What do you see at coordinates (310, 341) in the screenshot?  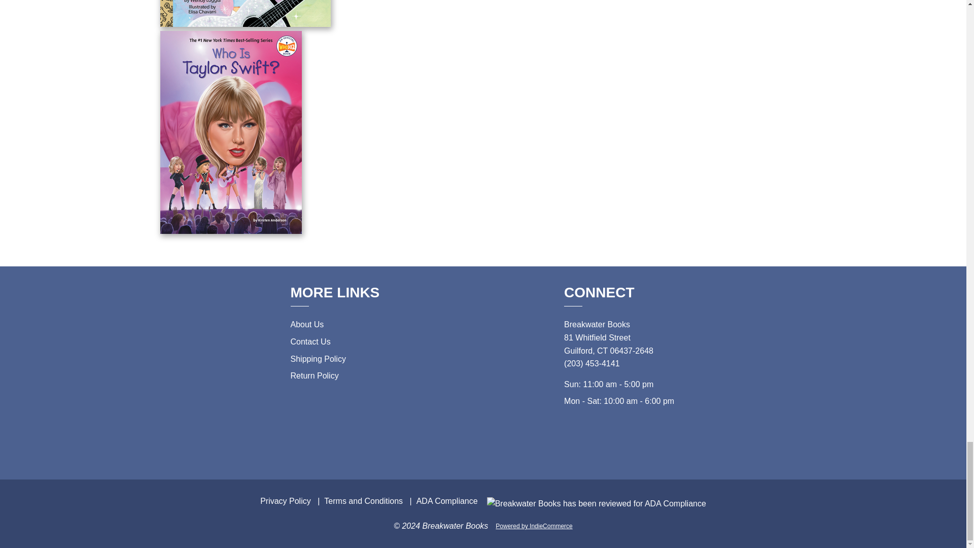 I see `Contact Us` at bounding box center [310, 341].